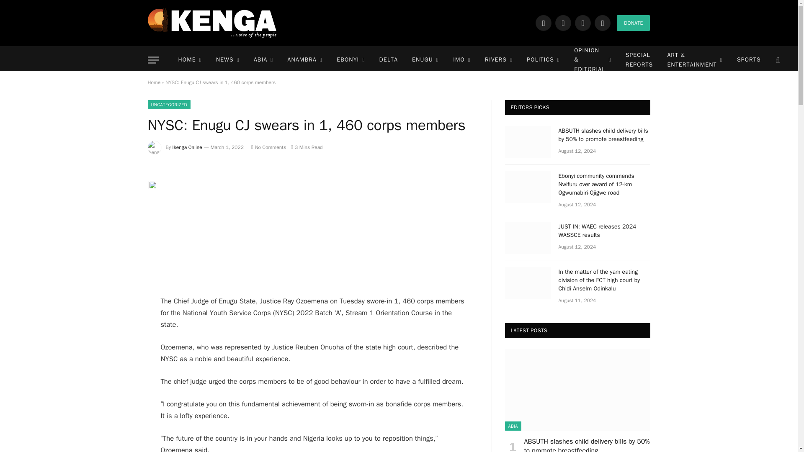 This screenshot has height=452, width=804. I want to click on DONATE, so click(633, 23).